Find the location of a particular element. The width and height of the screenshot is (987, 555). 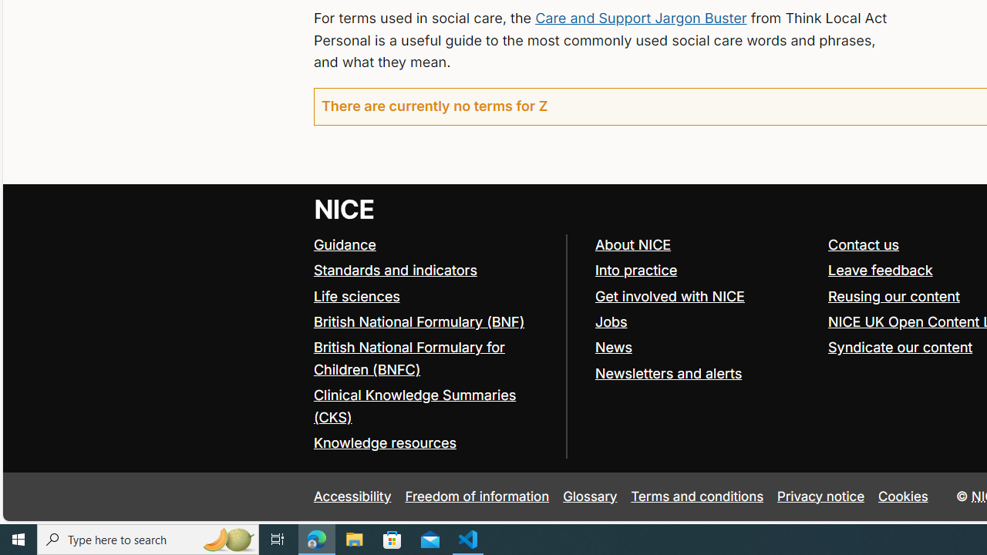

Privacy notice is located at coordinates (821, 496).